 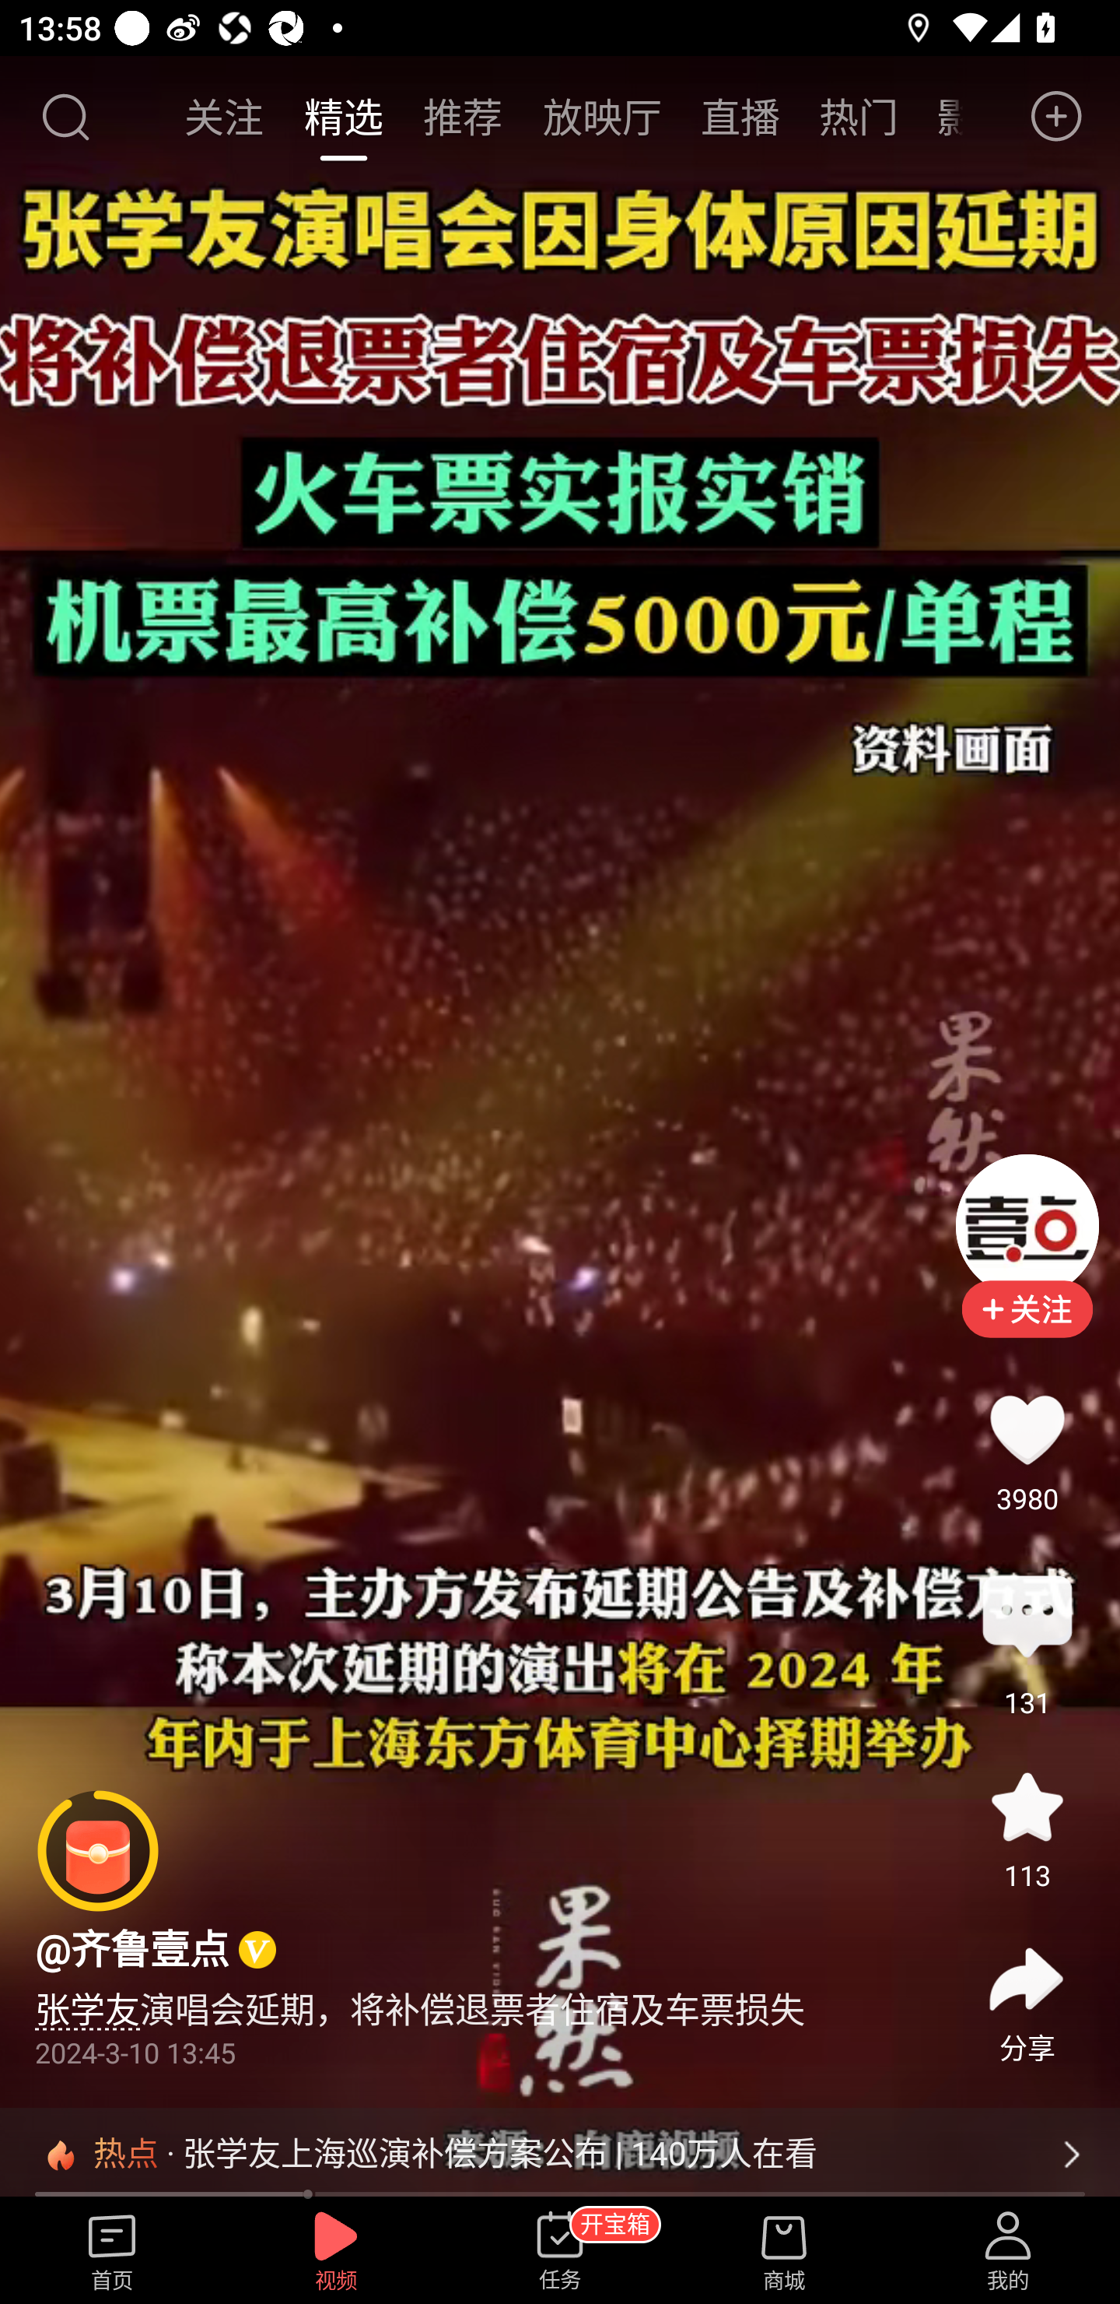 What do you see at coordinates (1027, 1618) in the screenshot?
I see `评论131 评论 131` at bounding box center [1027, 1618].